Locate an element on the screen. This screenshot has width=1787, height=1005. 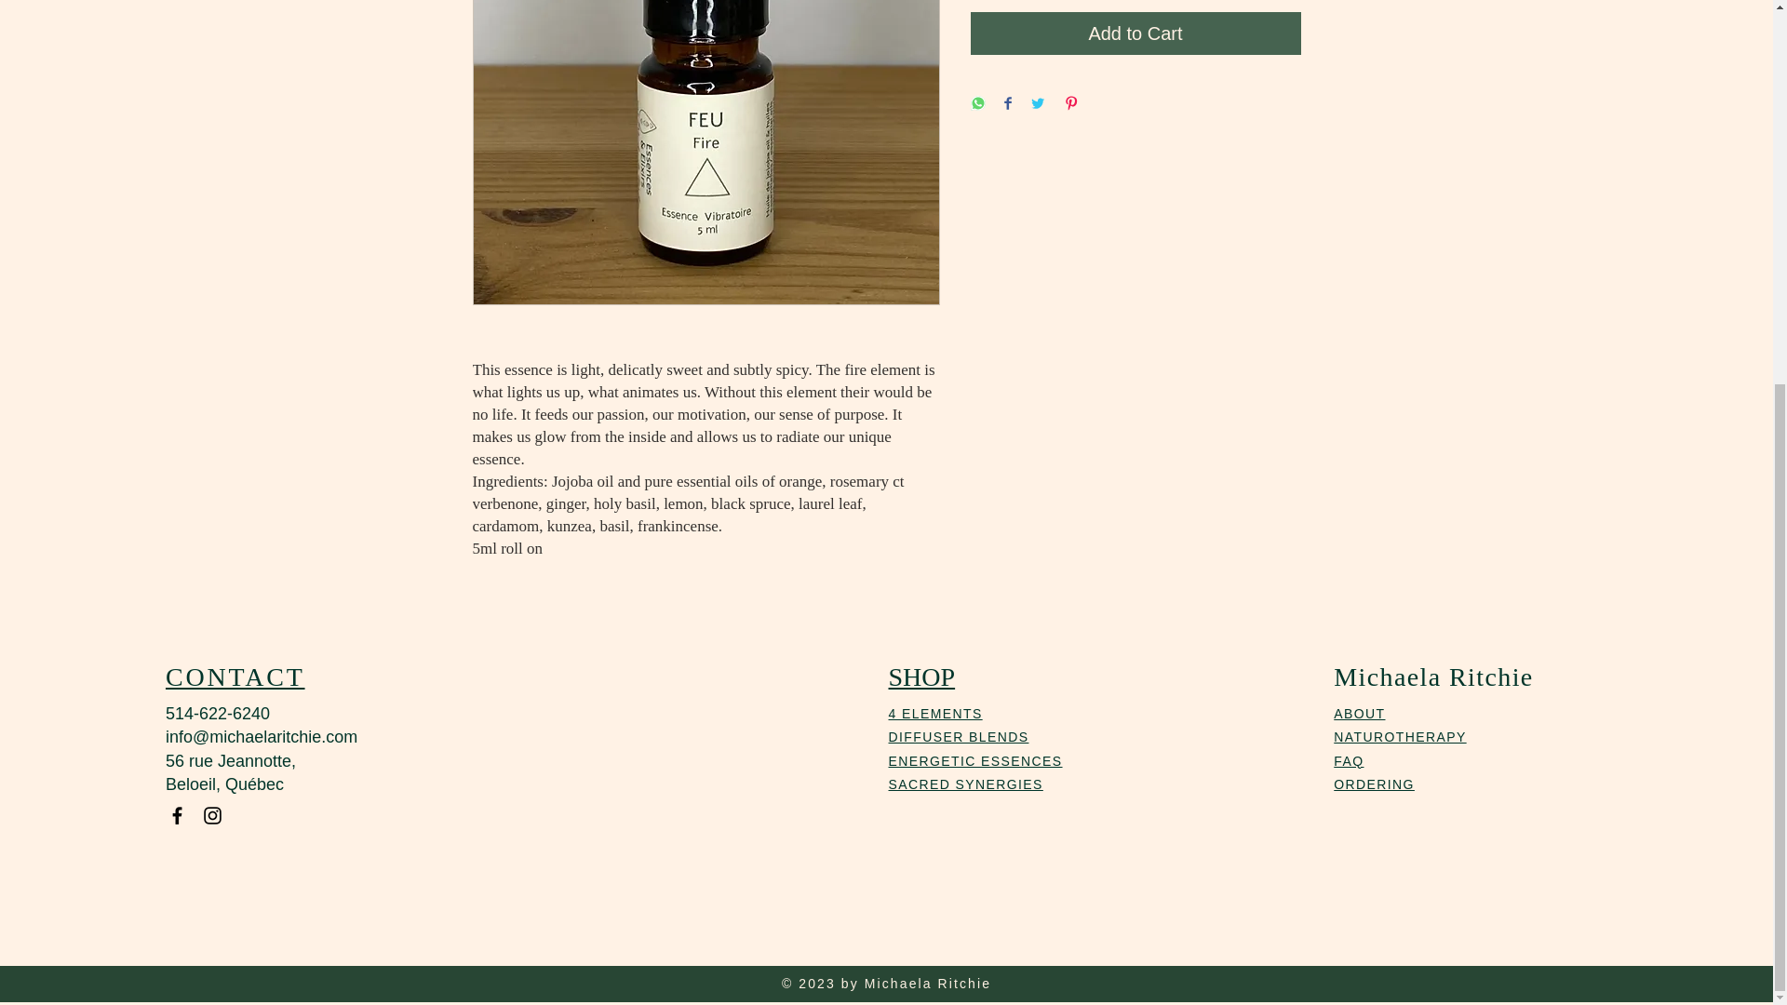
SHOP is located at coordinates (921, 677).